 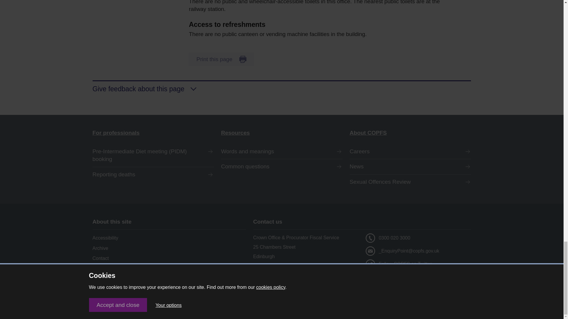 I want to click on Careers, so click(x=411, y=152).